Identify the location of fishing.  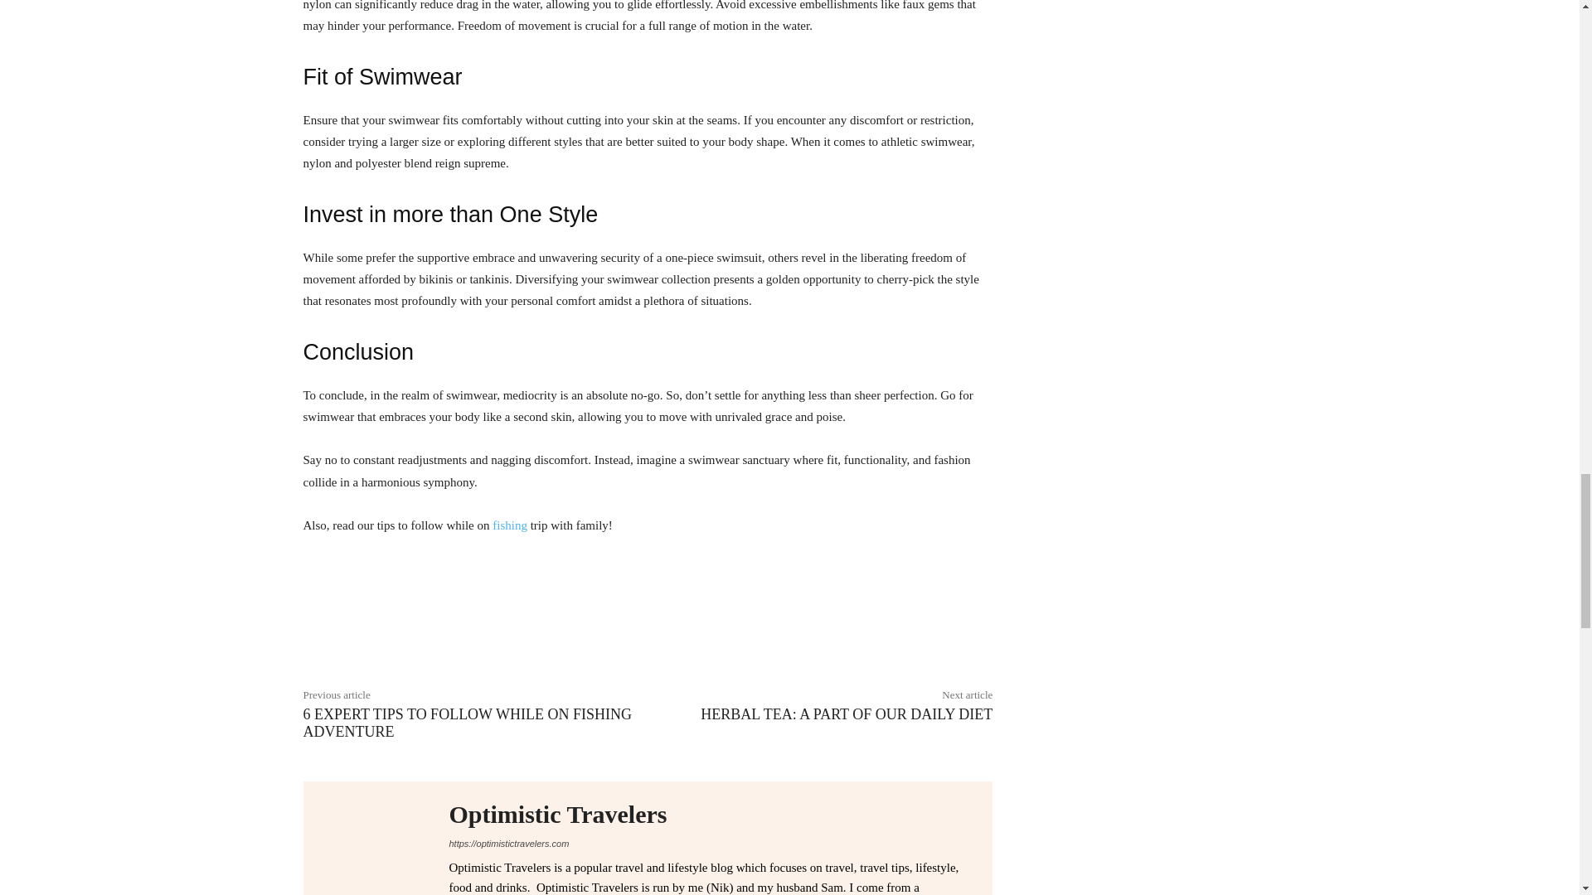
(509, 525).